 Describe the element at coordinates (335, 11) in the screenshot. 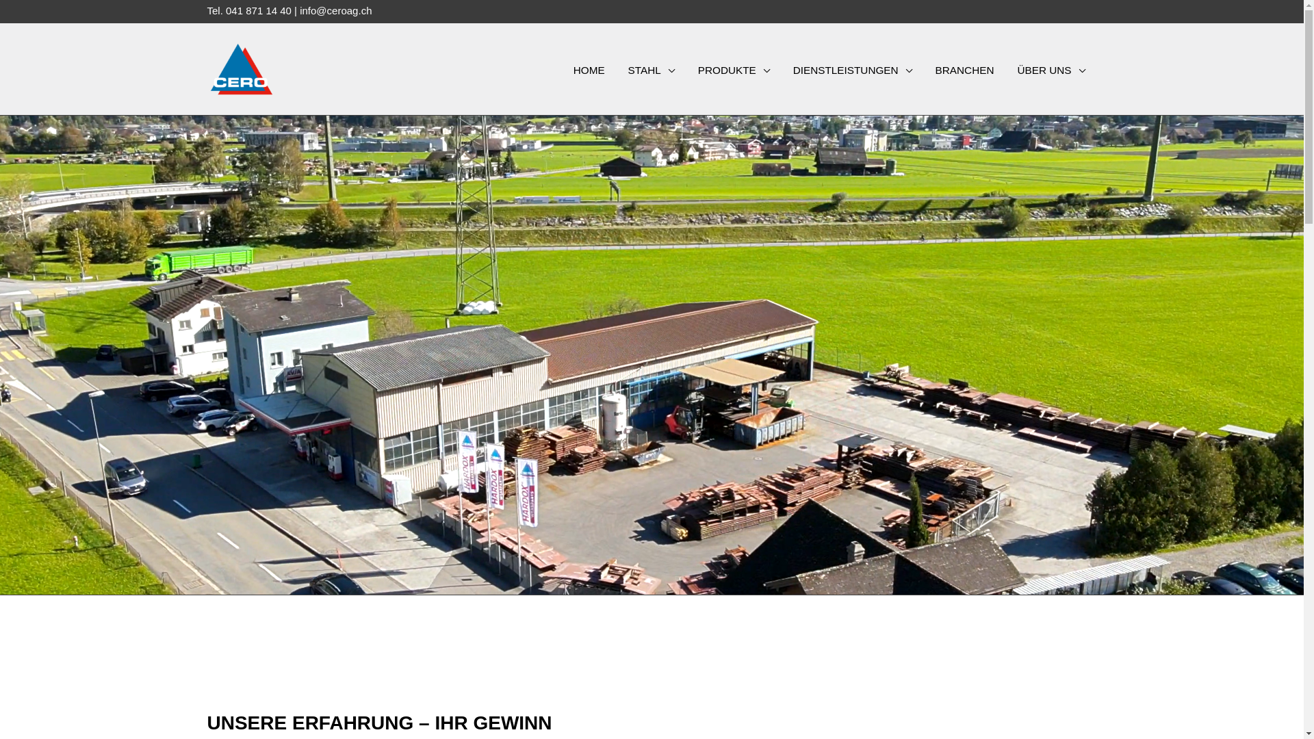

I see `info@ceroag.ch` at that location.